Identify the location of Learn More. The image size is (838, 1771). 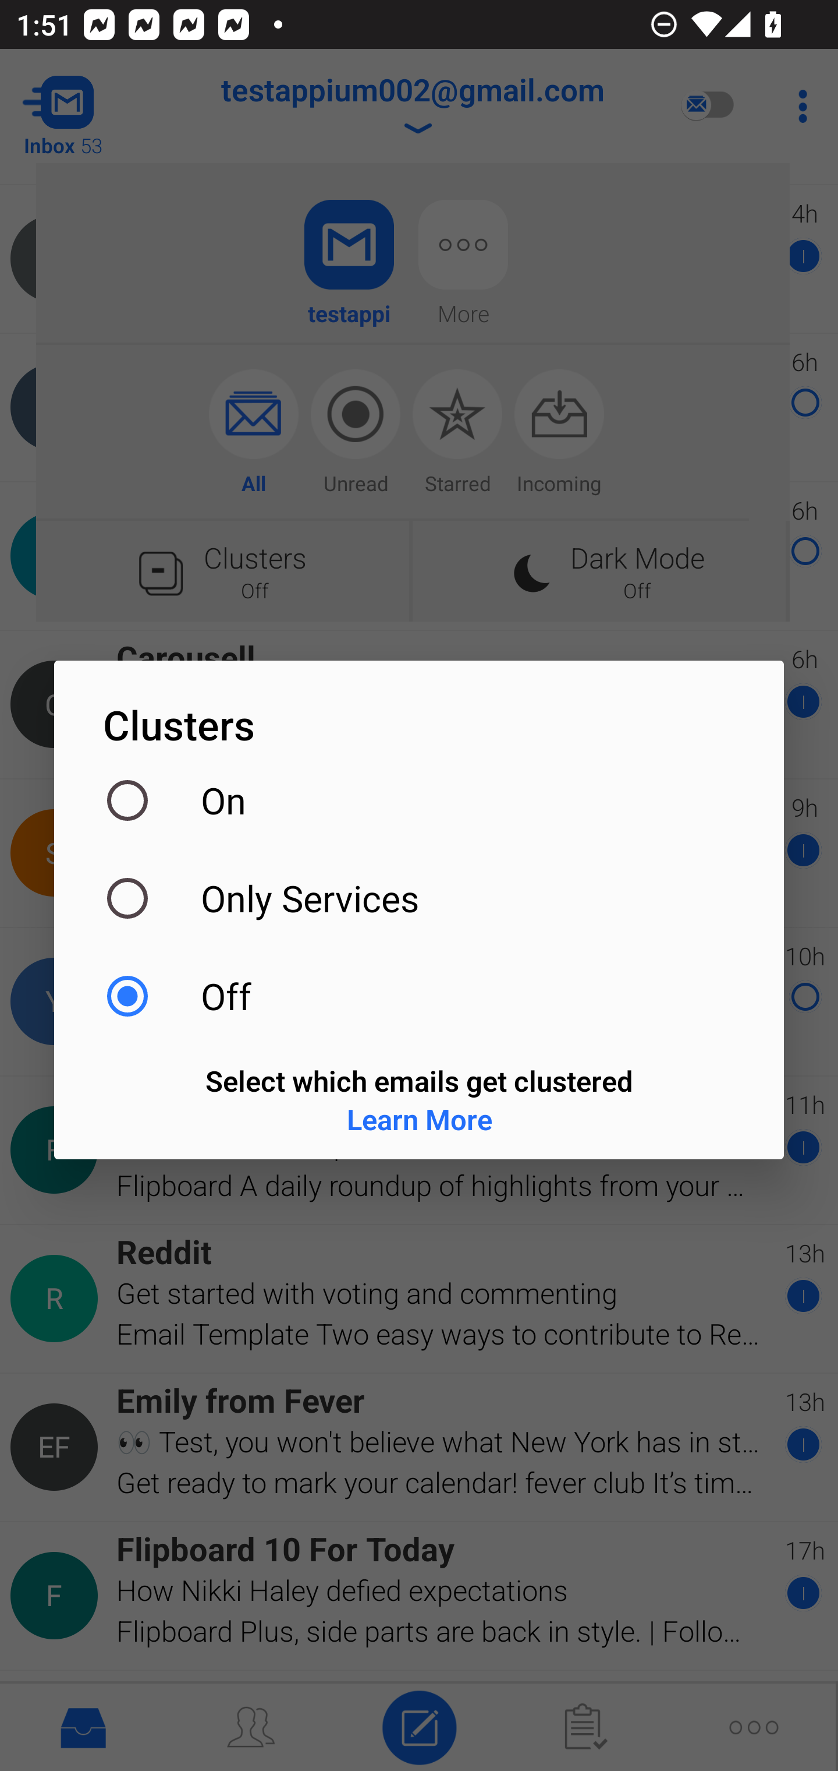
(419, 1119).